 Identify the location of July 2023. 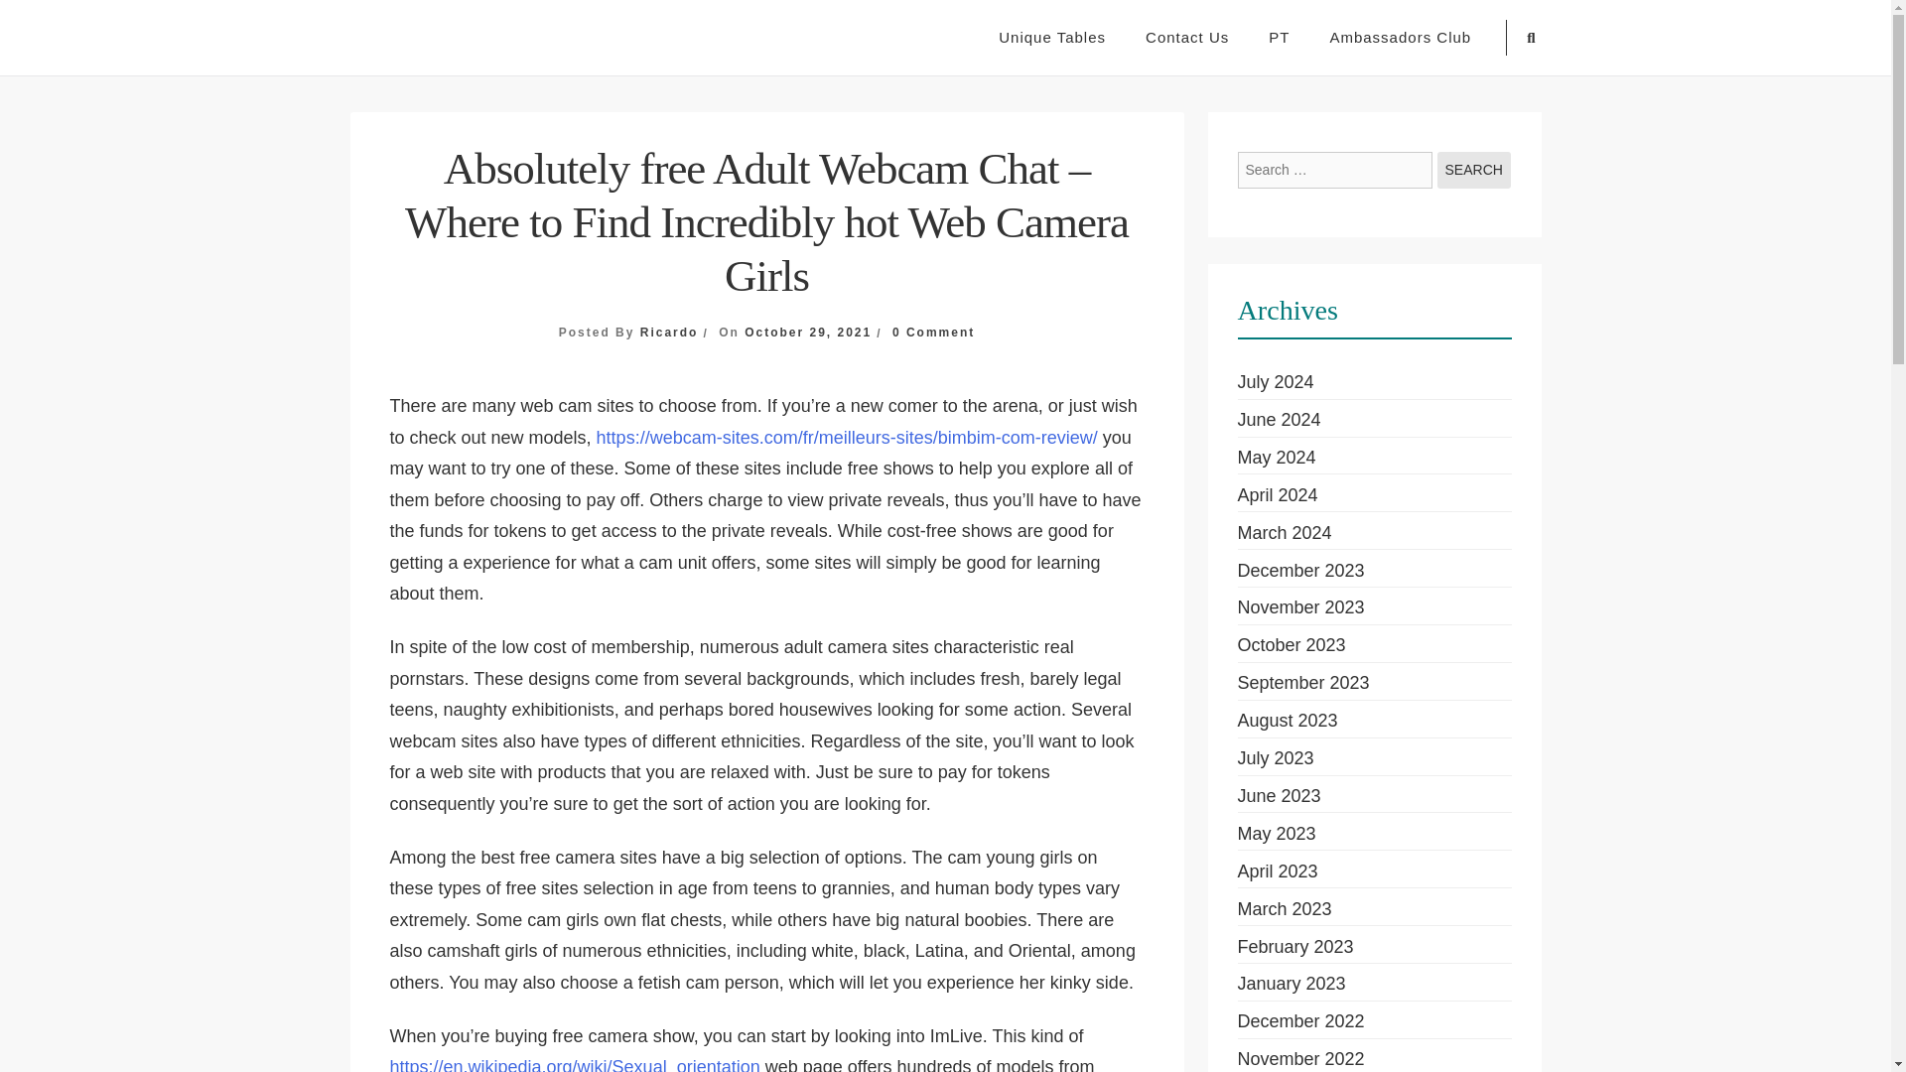
(1275, 758).